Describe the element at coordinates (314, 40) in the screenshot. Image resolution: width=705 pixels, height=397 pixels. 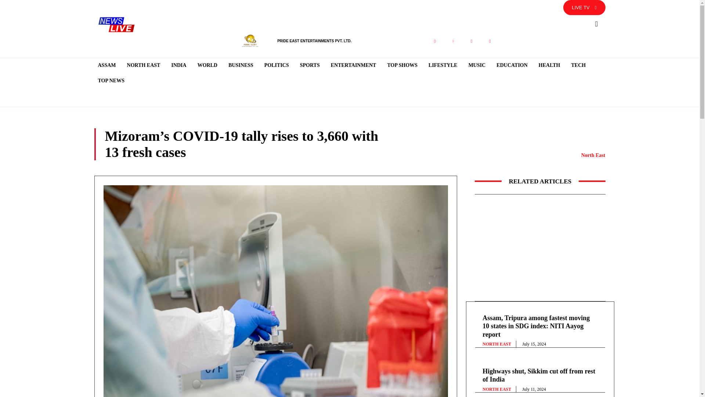
I see `PRIDE EAST ENTERTAINMENTS PVT. LTD.` at that location.